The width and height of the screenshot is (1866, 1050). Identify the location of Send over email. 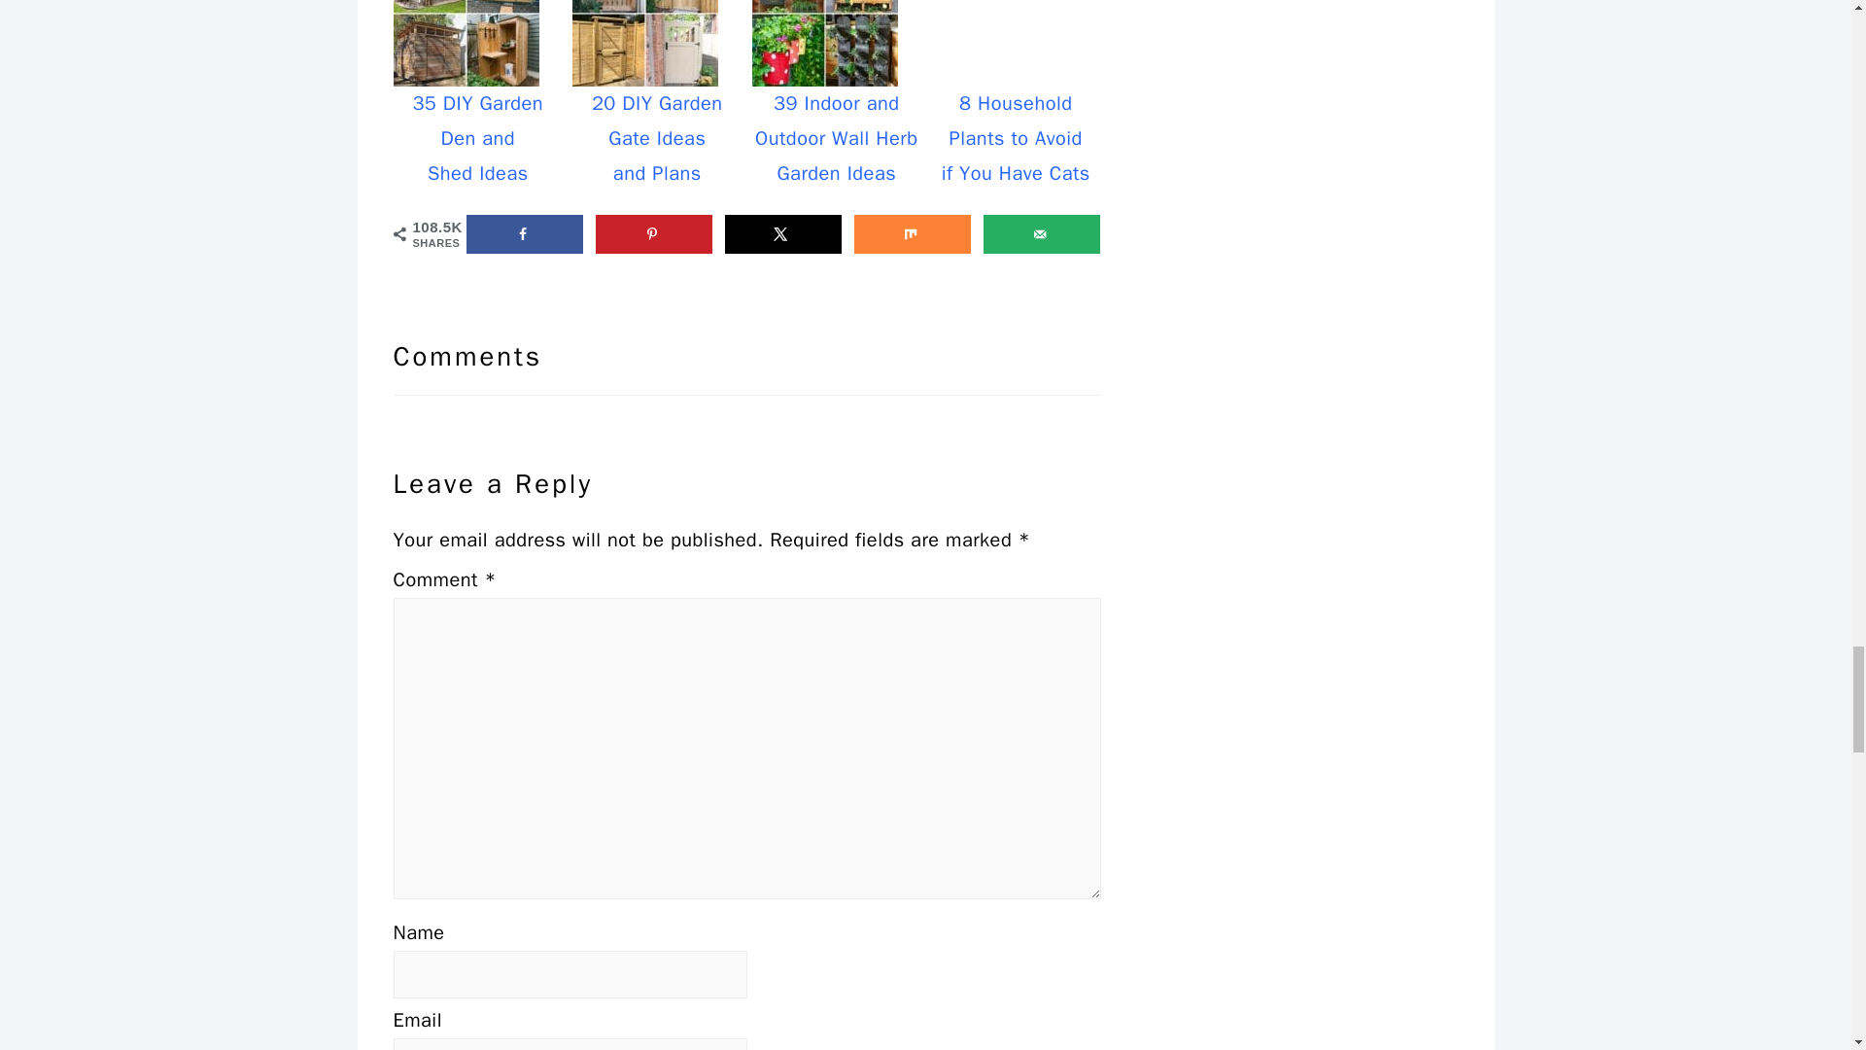
(1042, 234).